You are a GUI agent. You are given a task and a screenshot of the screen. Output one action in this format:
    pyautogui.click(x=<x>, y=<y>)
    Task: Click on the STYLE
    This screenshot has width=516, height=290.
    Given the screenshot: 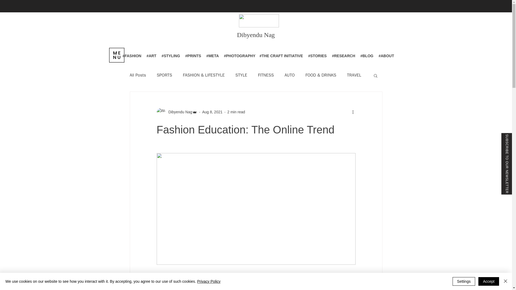 What is the action you would take?
    pyautogui.click(x=241, y=75)
    